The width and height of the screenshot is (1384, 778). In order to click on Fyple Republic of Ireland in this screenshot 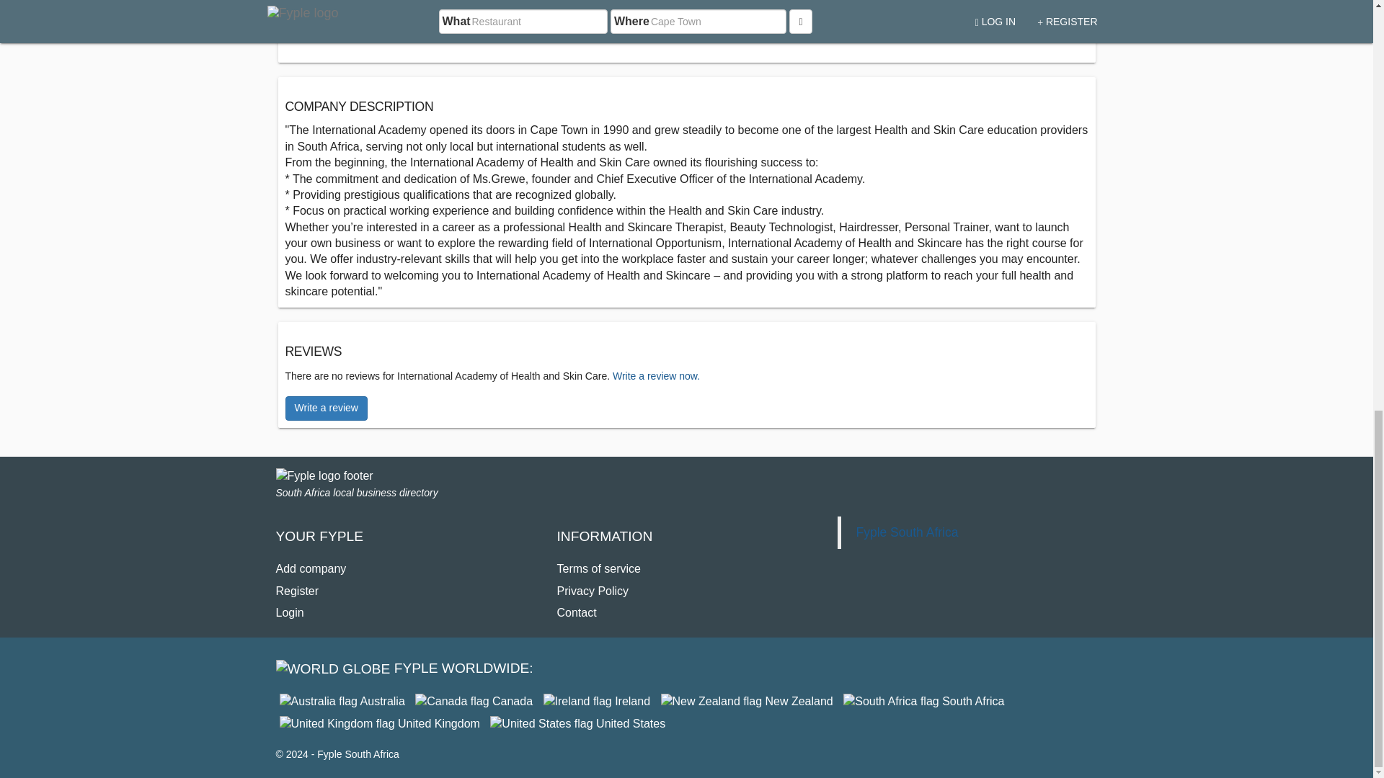, I will do `click(597, 701)`.